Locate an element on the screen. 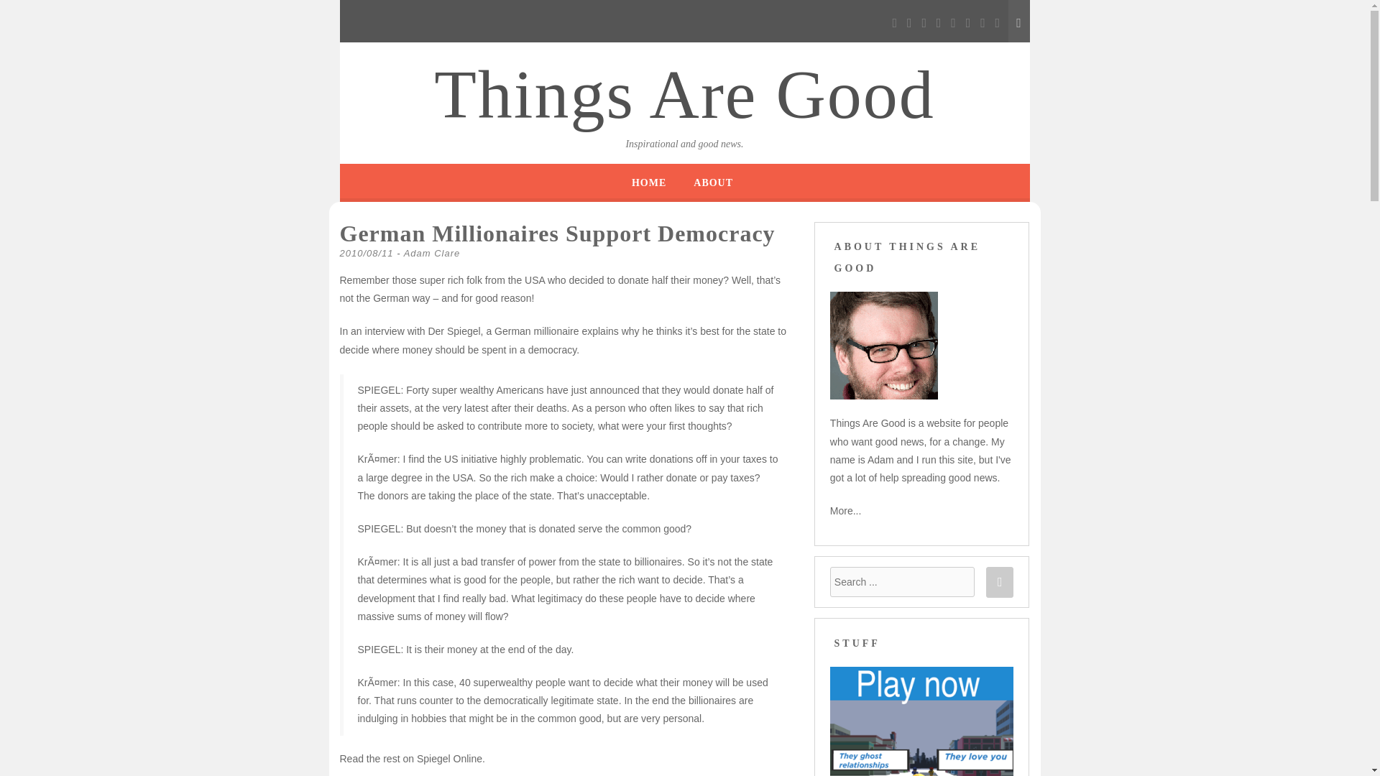 The width and height of the screenshot is (1380, 776). Read the rest on Spiegel Online. is located at coordinates (411, 758).